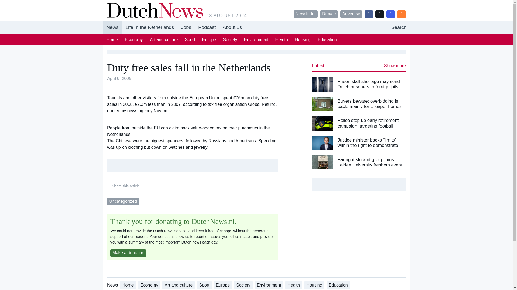  Describe the element at coordinates (399, 27) in the screenshot. I see `Search` at that location.